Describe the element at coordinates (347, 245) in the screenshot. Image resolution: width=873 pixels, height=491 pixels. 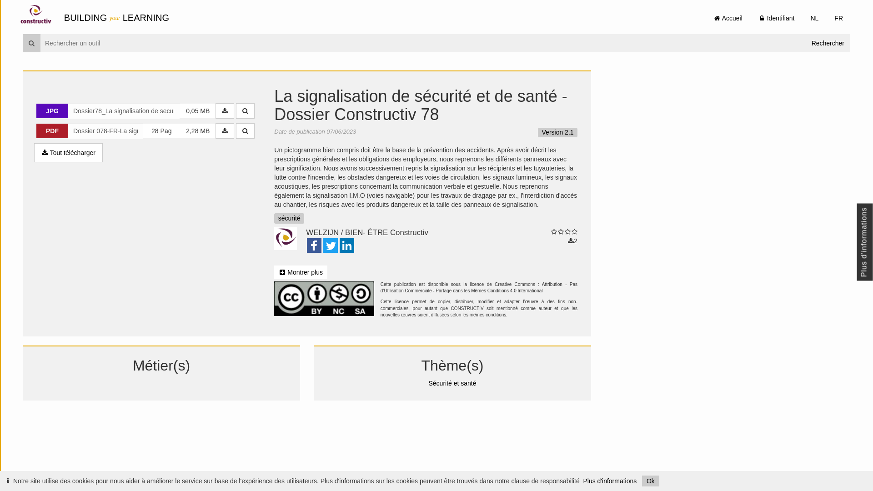
I see `LinkedIn` at that location.